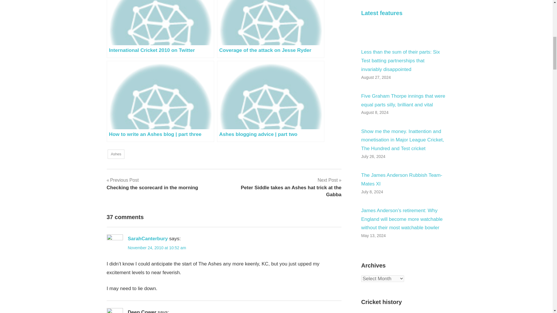 This screenshot has height=313, width=557. Describe the element at coordinates (270, 29) in the screenshot. I see `November 24, 2010 at 10:52 am` at that location.